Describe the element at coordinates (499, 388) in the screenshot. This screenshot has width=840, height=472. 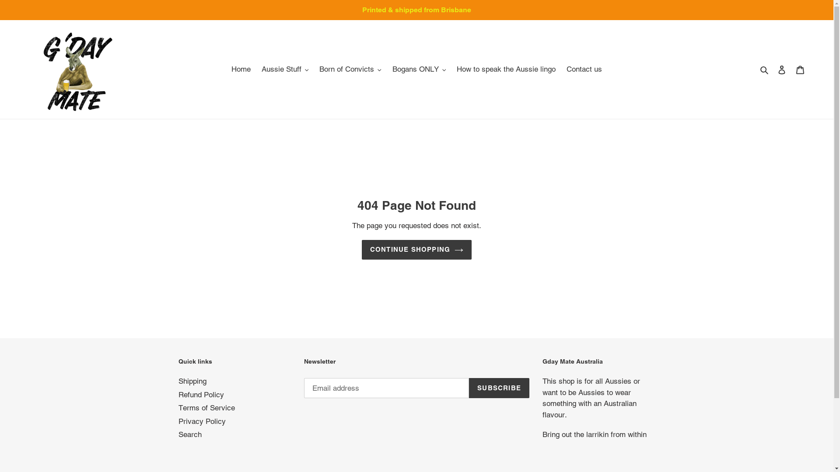
I see `SUBSCRIBE` at that location.